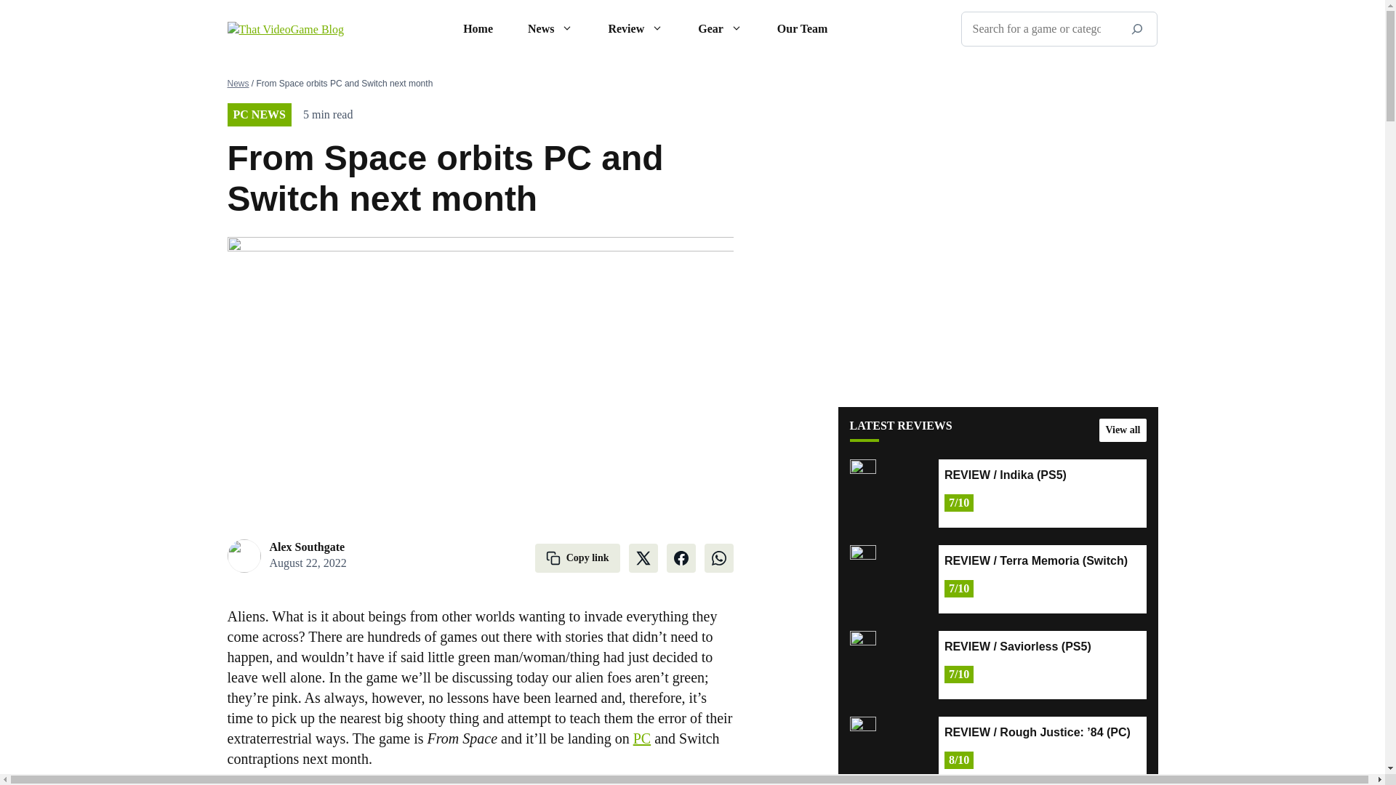 This screenshot has width=1396, height=785. What do you see at coordinates (720, 29) in the screenshot?
I see `Gear` at bounding box center [720, 29].